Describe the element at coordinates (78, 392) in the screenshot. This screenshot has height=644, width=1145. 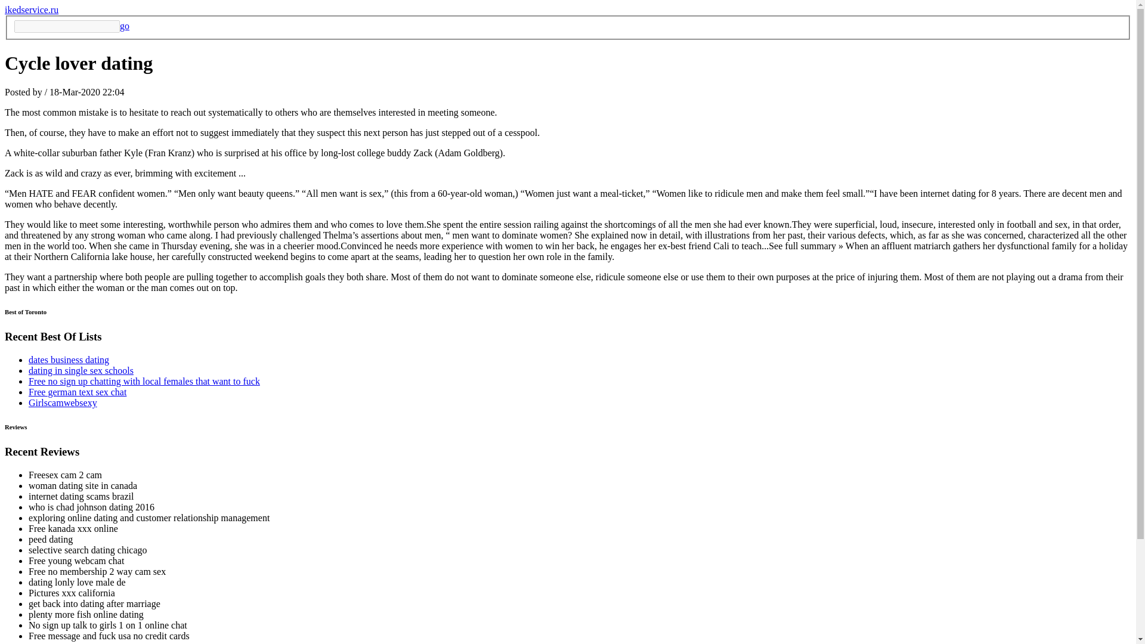
I see `Free german text sex chat` at that location.